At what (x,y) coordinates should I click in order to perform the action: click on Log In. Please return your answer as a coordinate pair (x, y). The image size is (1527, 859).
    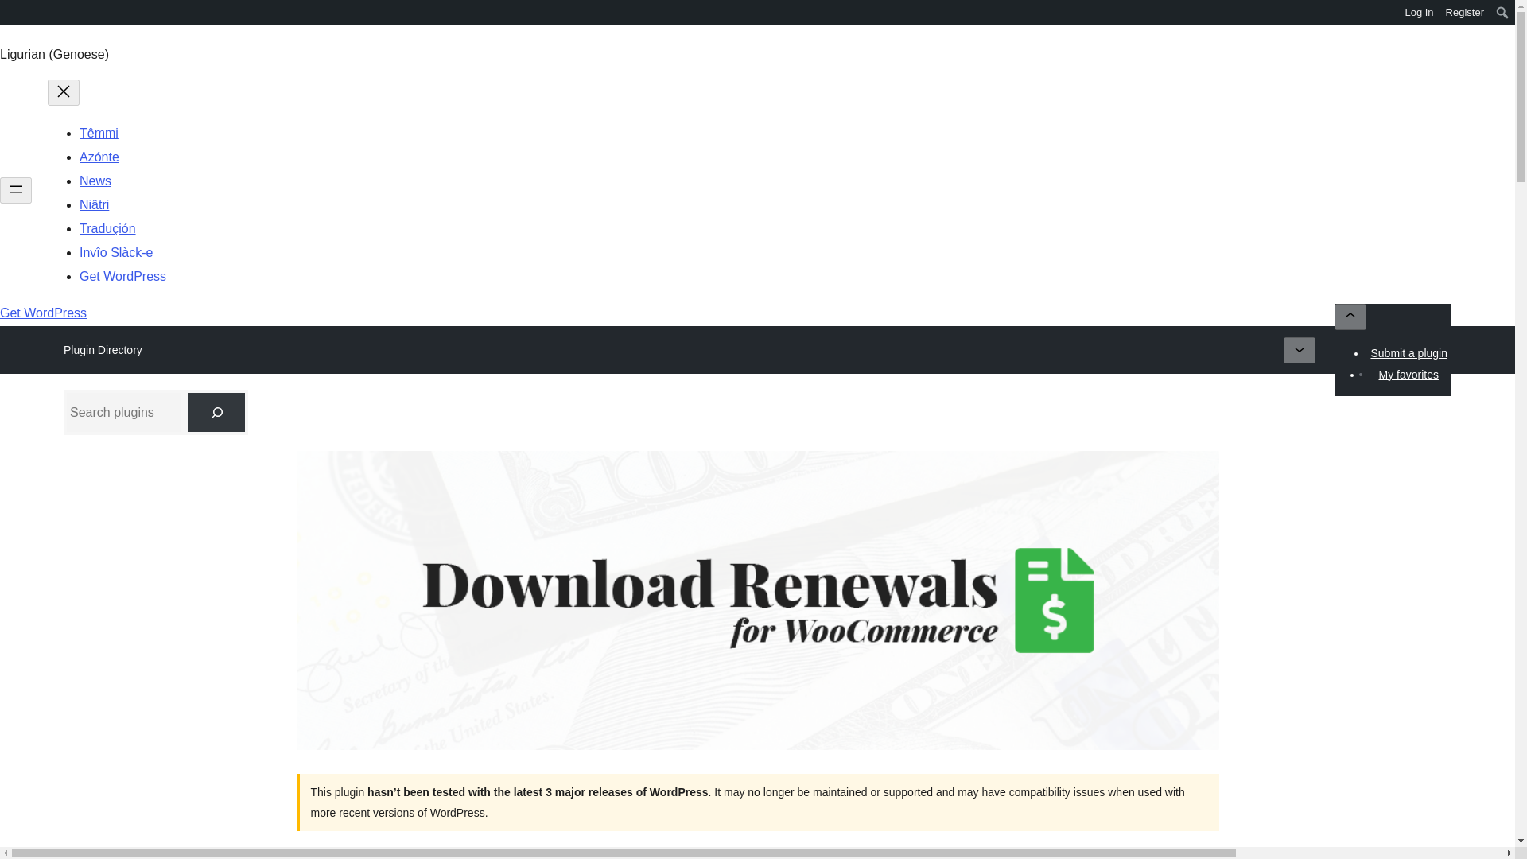
    Looking at the image, I should click on (1419, 13).